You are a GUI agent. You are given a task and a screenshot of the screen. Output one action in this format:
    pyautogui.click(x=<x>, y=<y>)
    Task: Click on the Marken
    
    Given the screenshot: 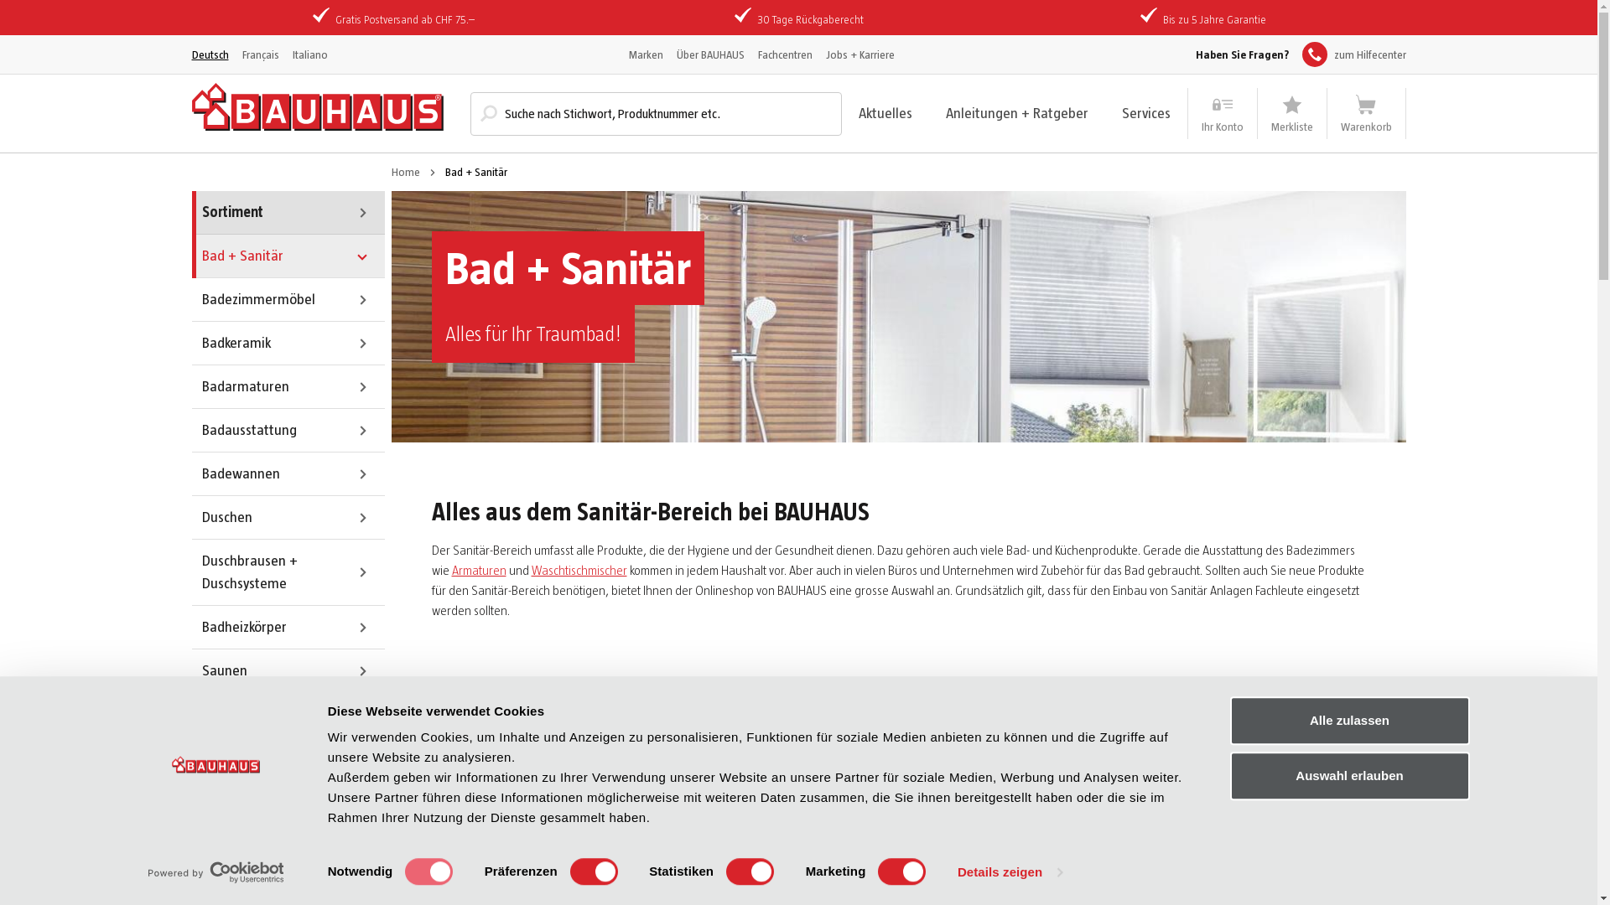 What is the action you would take?
    pyautogui.click(x=646, y=54)
    